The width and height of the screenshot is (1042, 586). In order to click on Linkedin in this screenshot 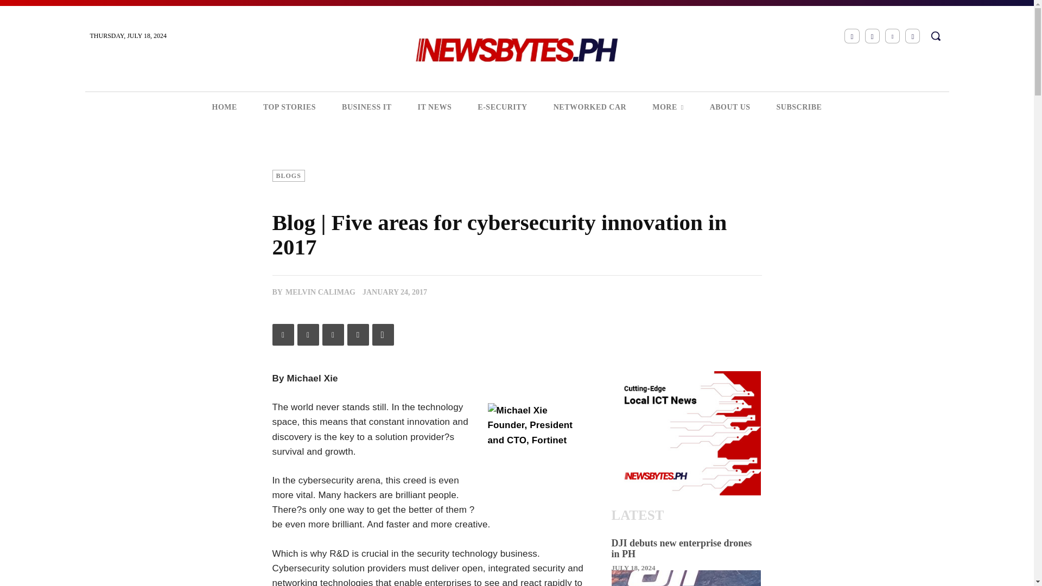, I will do `click(892, 36)`.